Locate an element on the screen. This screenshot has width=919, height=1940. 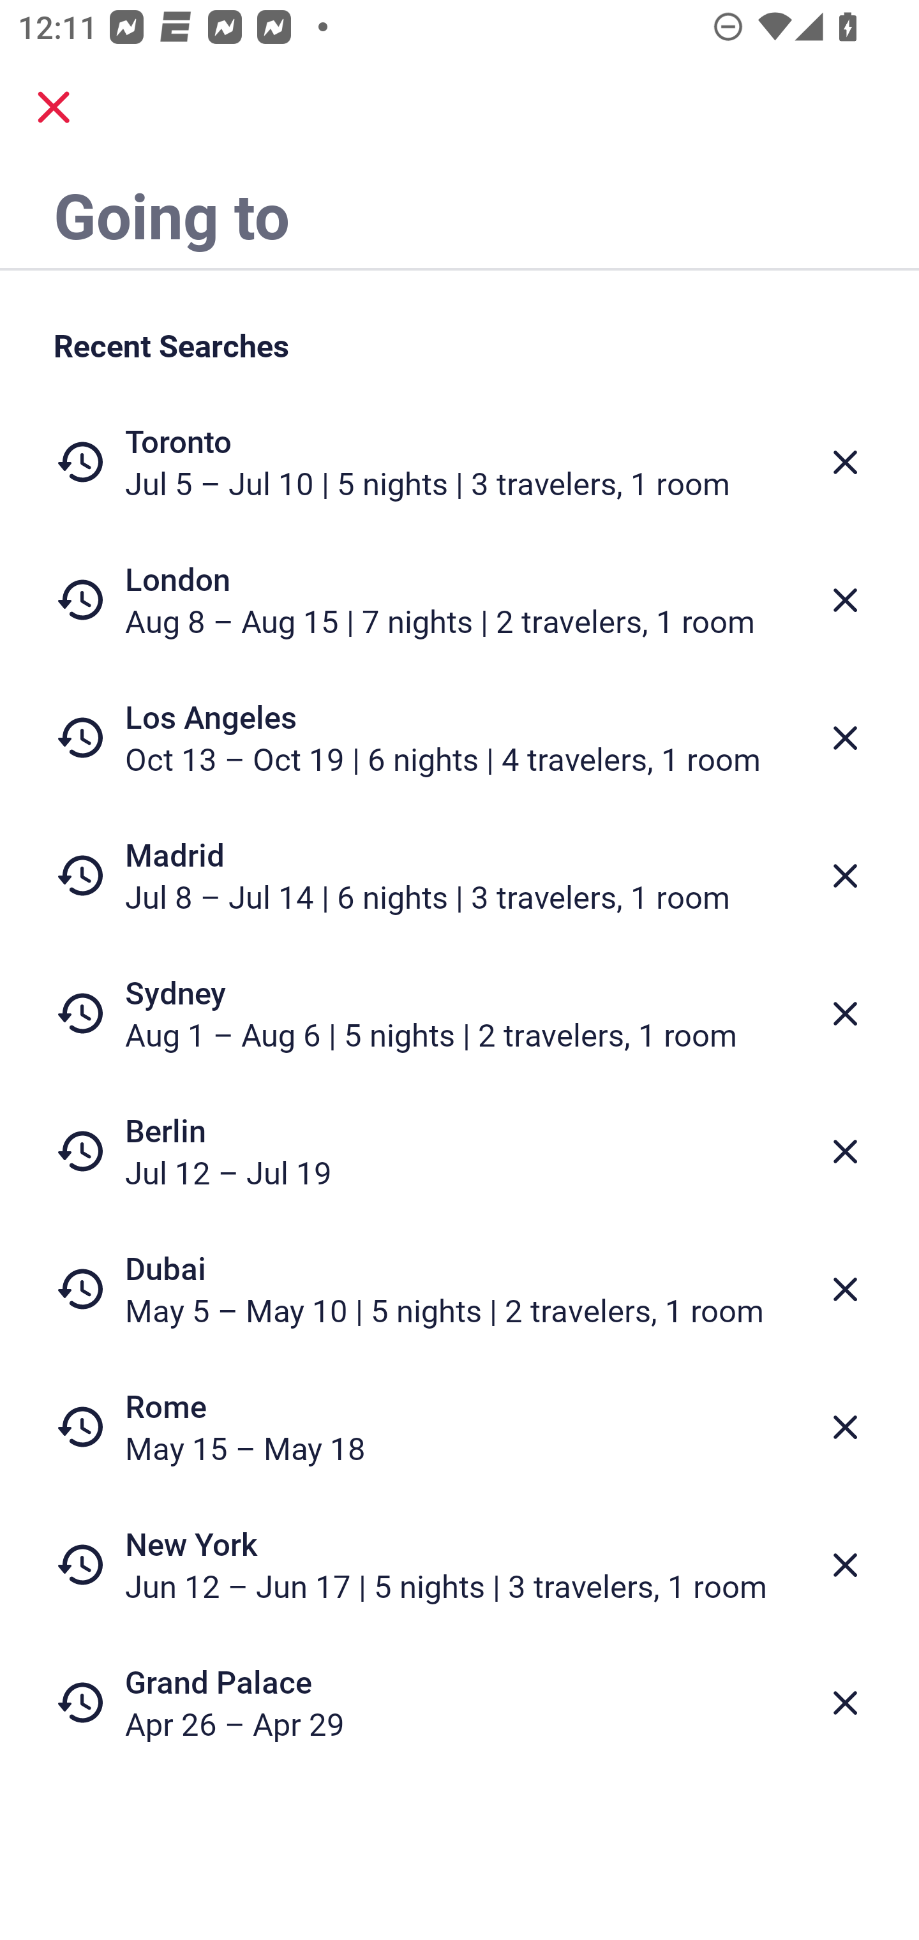
Delete from recent searches is located at coordinates (845, 738).